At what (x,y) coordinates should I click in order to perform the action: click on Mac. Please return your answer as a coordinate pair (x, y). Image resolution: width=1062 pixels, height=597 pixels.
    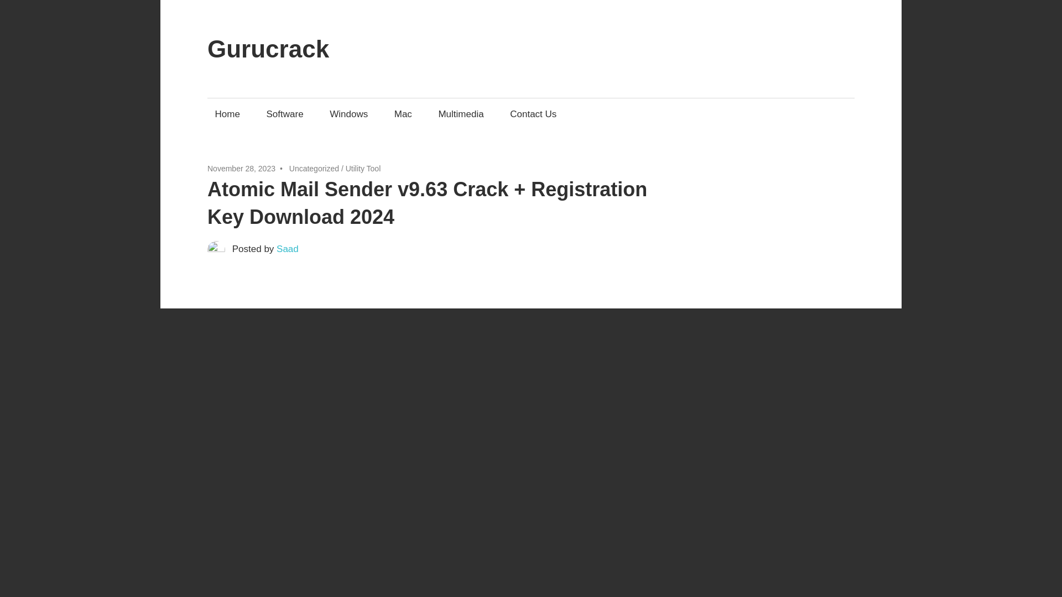
    Looking at the image, I should click on (403, 114).